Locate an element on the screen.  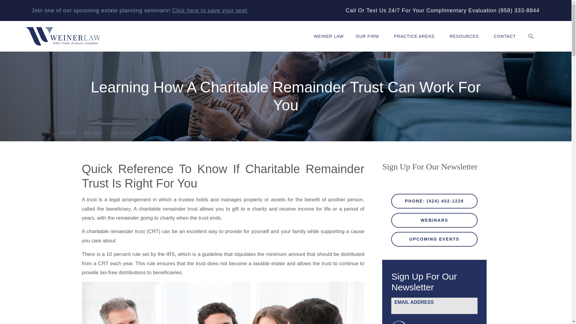
WEINER LAW is located at coordinates (328, 36).